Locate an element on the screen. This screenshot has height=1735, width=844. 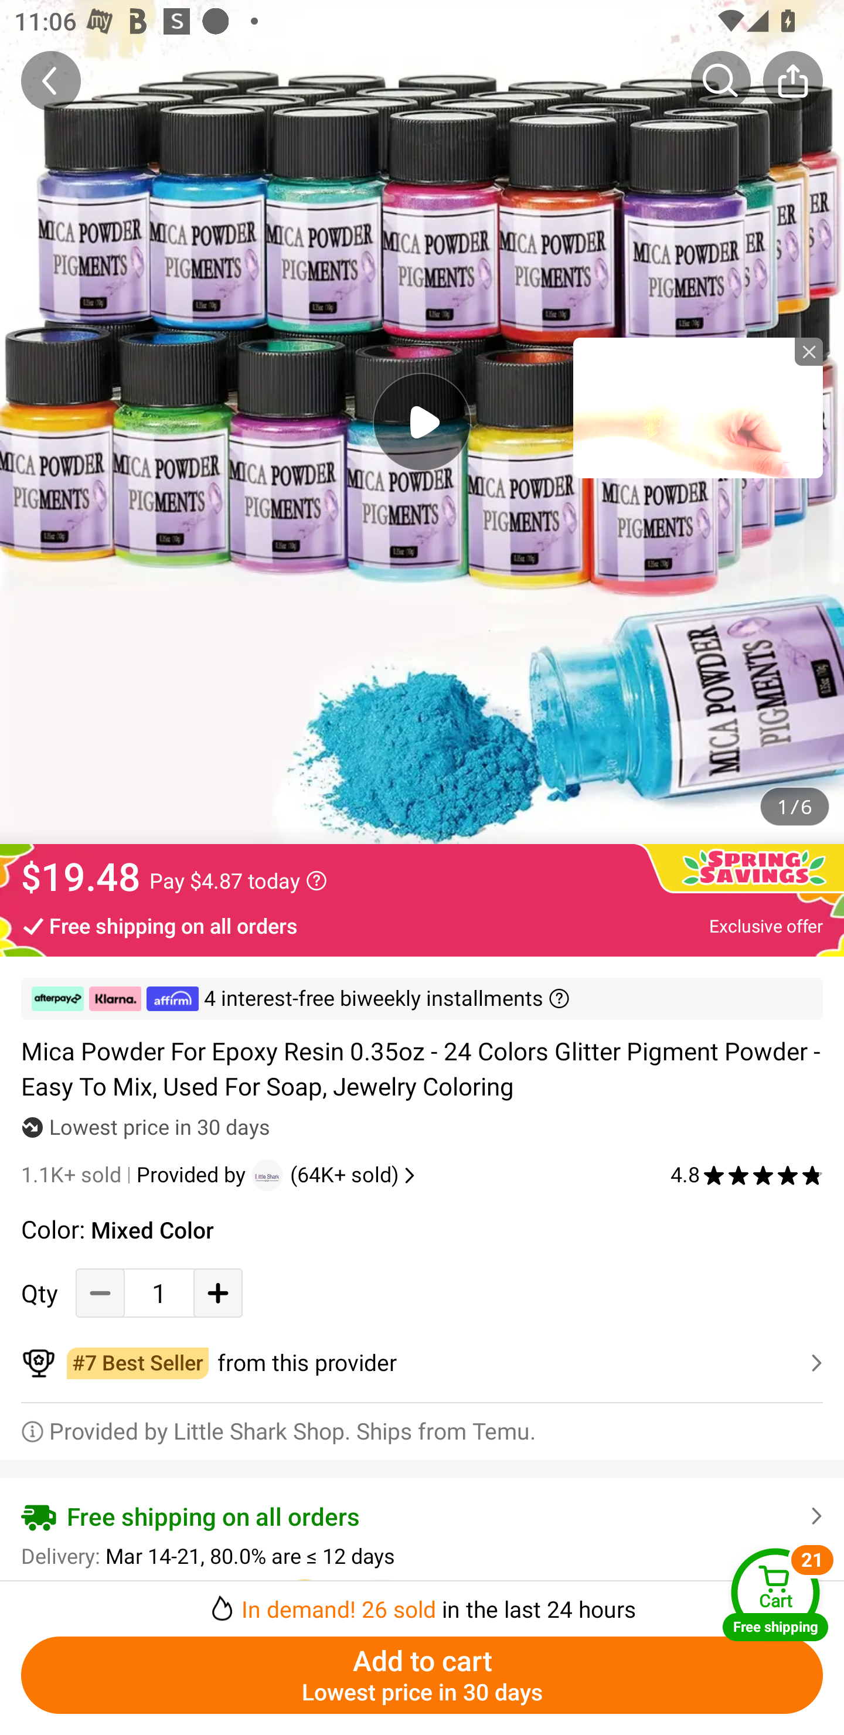
Cart Free shipping Cart is located at coordinates (775, 1594).